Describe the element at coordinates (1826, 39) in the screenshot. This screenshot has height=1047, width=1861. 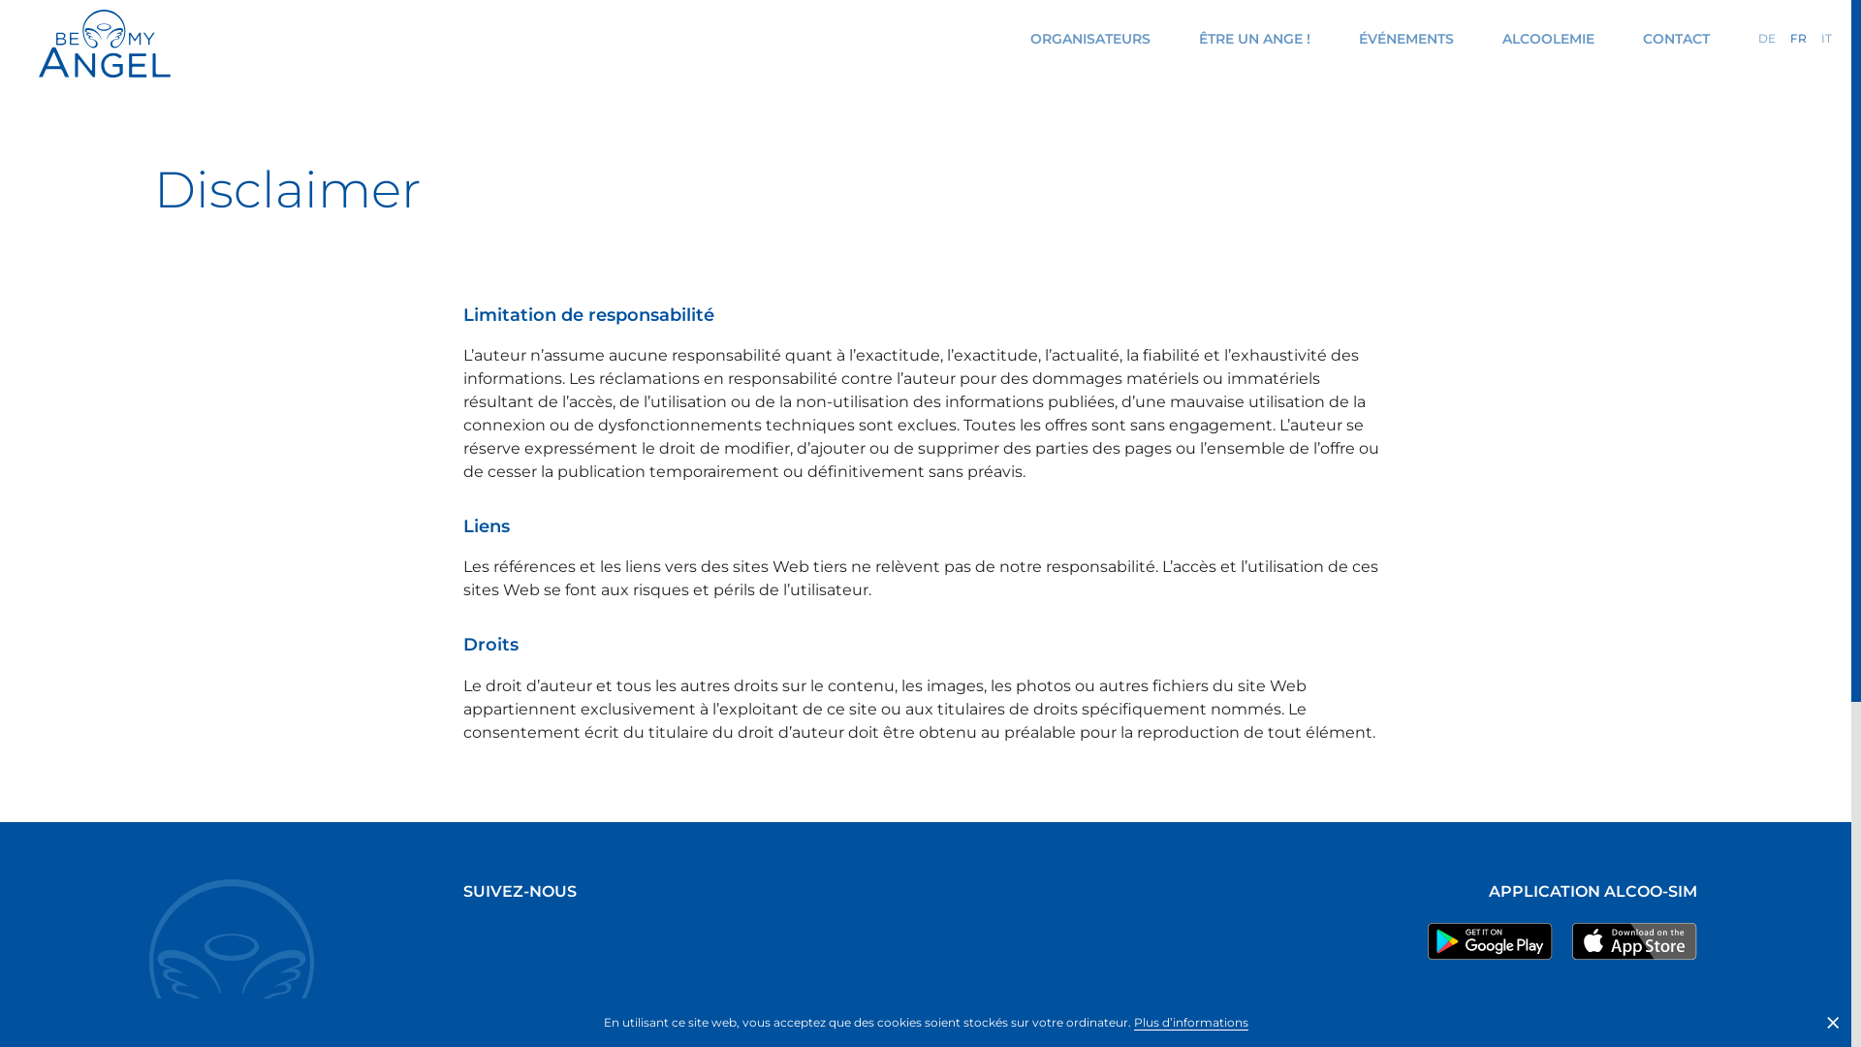
I see `IT` at that location.